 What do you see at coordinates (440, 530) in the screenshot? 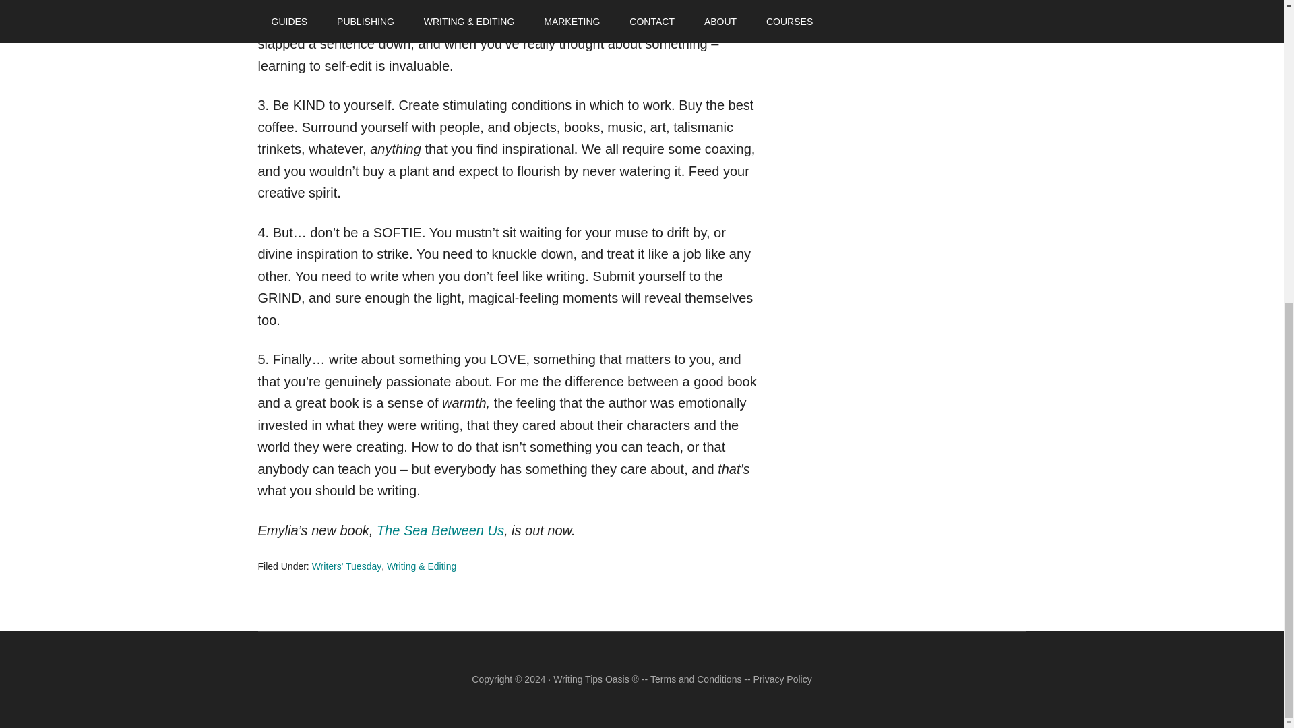
I see `The Sea Between Us` at bounding box center [440, 530].